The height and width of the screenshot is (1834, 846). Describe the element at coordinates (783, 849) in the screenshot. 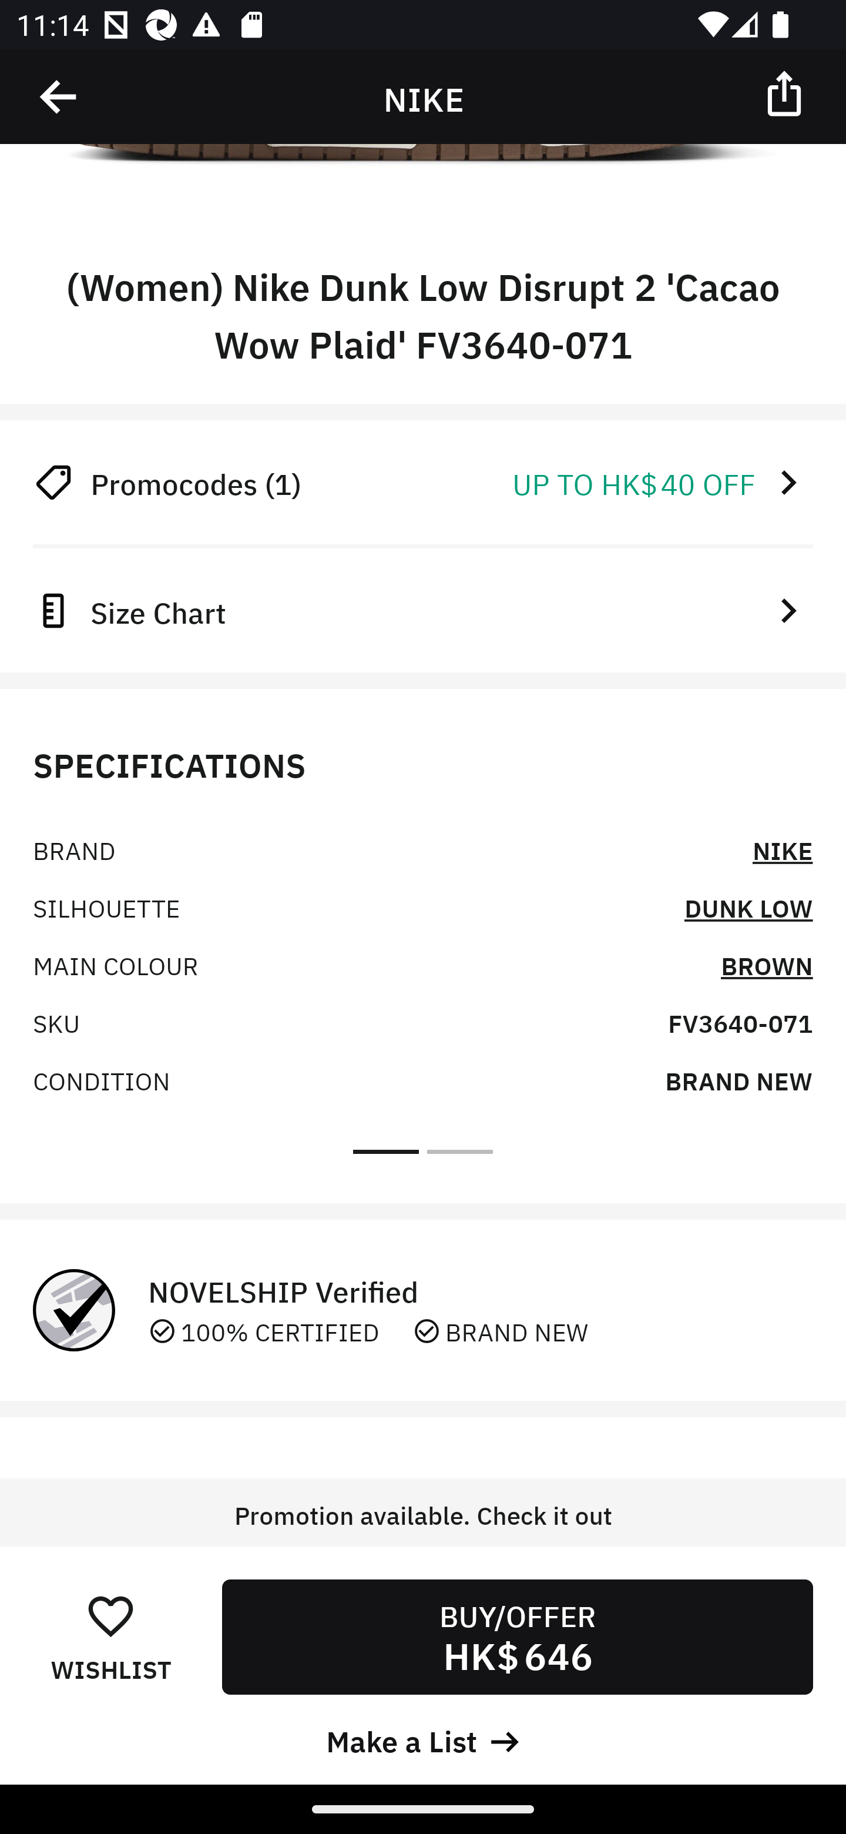

I see `NIKE` at that location.